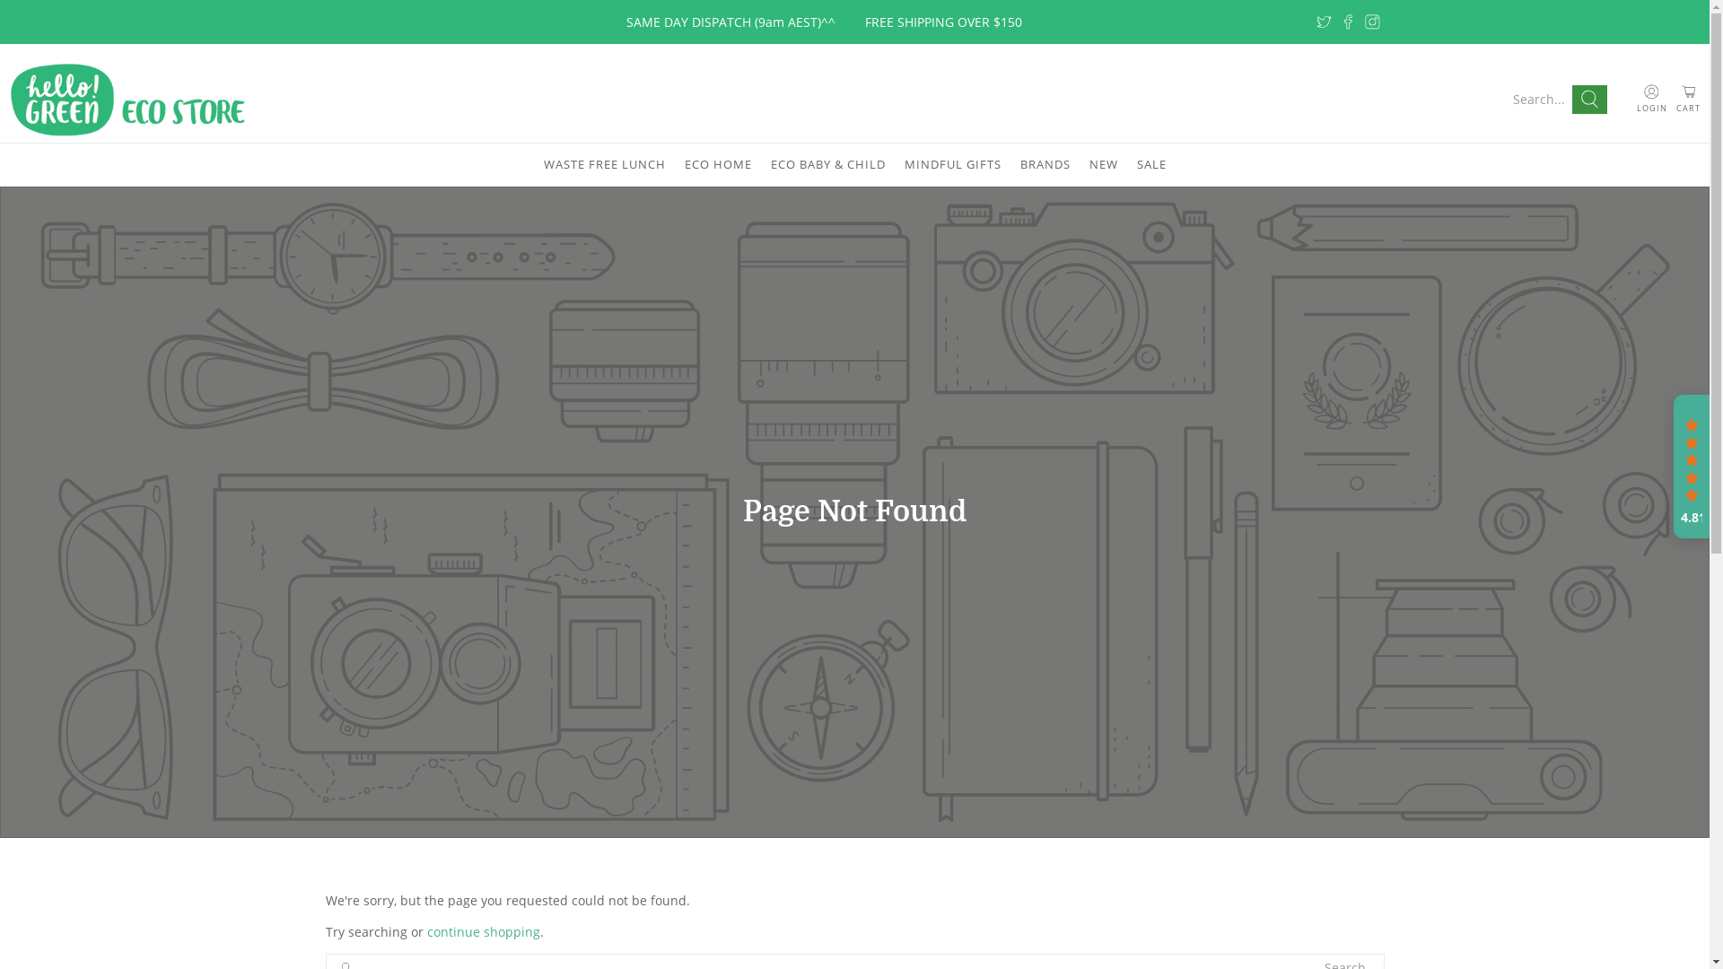 The width and height of the screenshot is (1723, 969). Describe the element at coordinates (1348, 22) in the screenshot. I see `Hello Green on Facebook` at that location.